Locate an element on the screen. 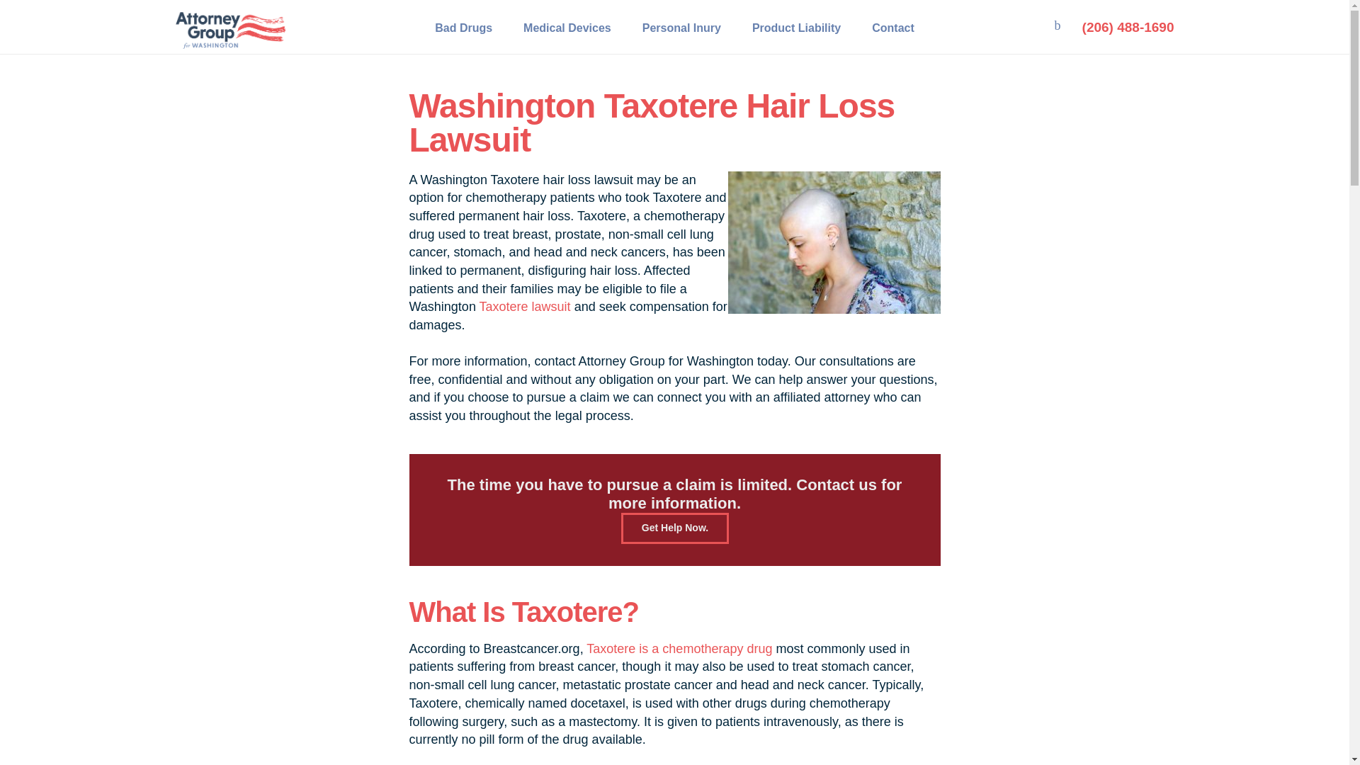 This screenshot has height=765, width=1360. Attorney Group for Washington is located at coordinates (340, 17).